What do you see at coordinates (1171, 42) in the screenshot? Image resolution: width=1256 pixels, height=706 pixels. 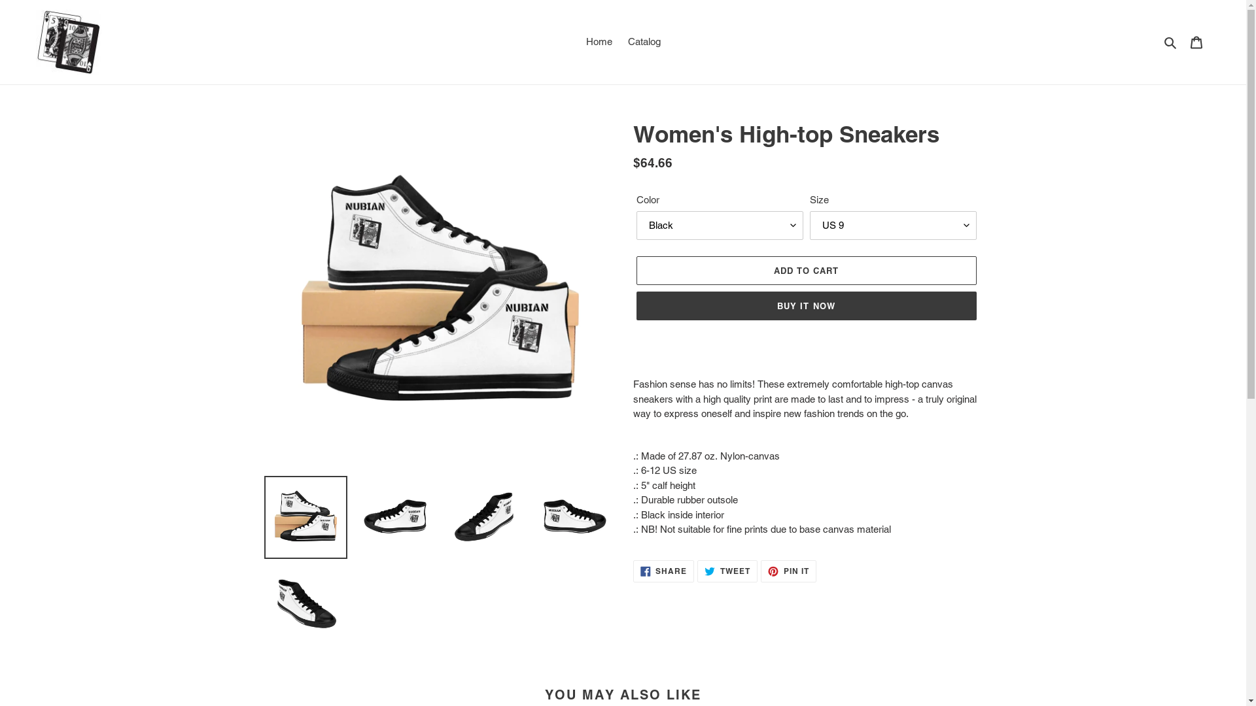 I see `Search` at bounding box center [1171, 42].